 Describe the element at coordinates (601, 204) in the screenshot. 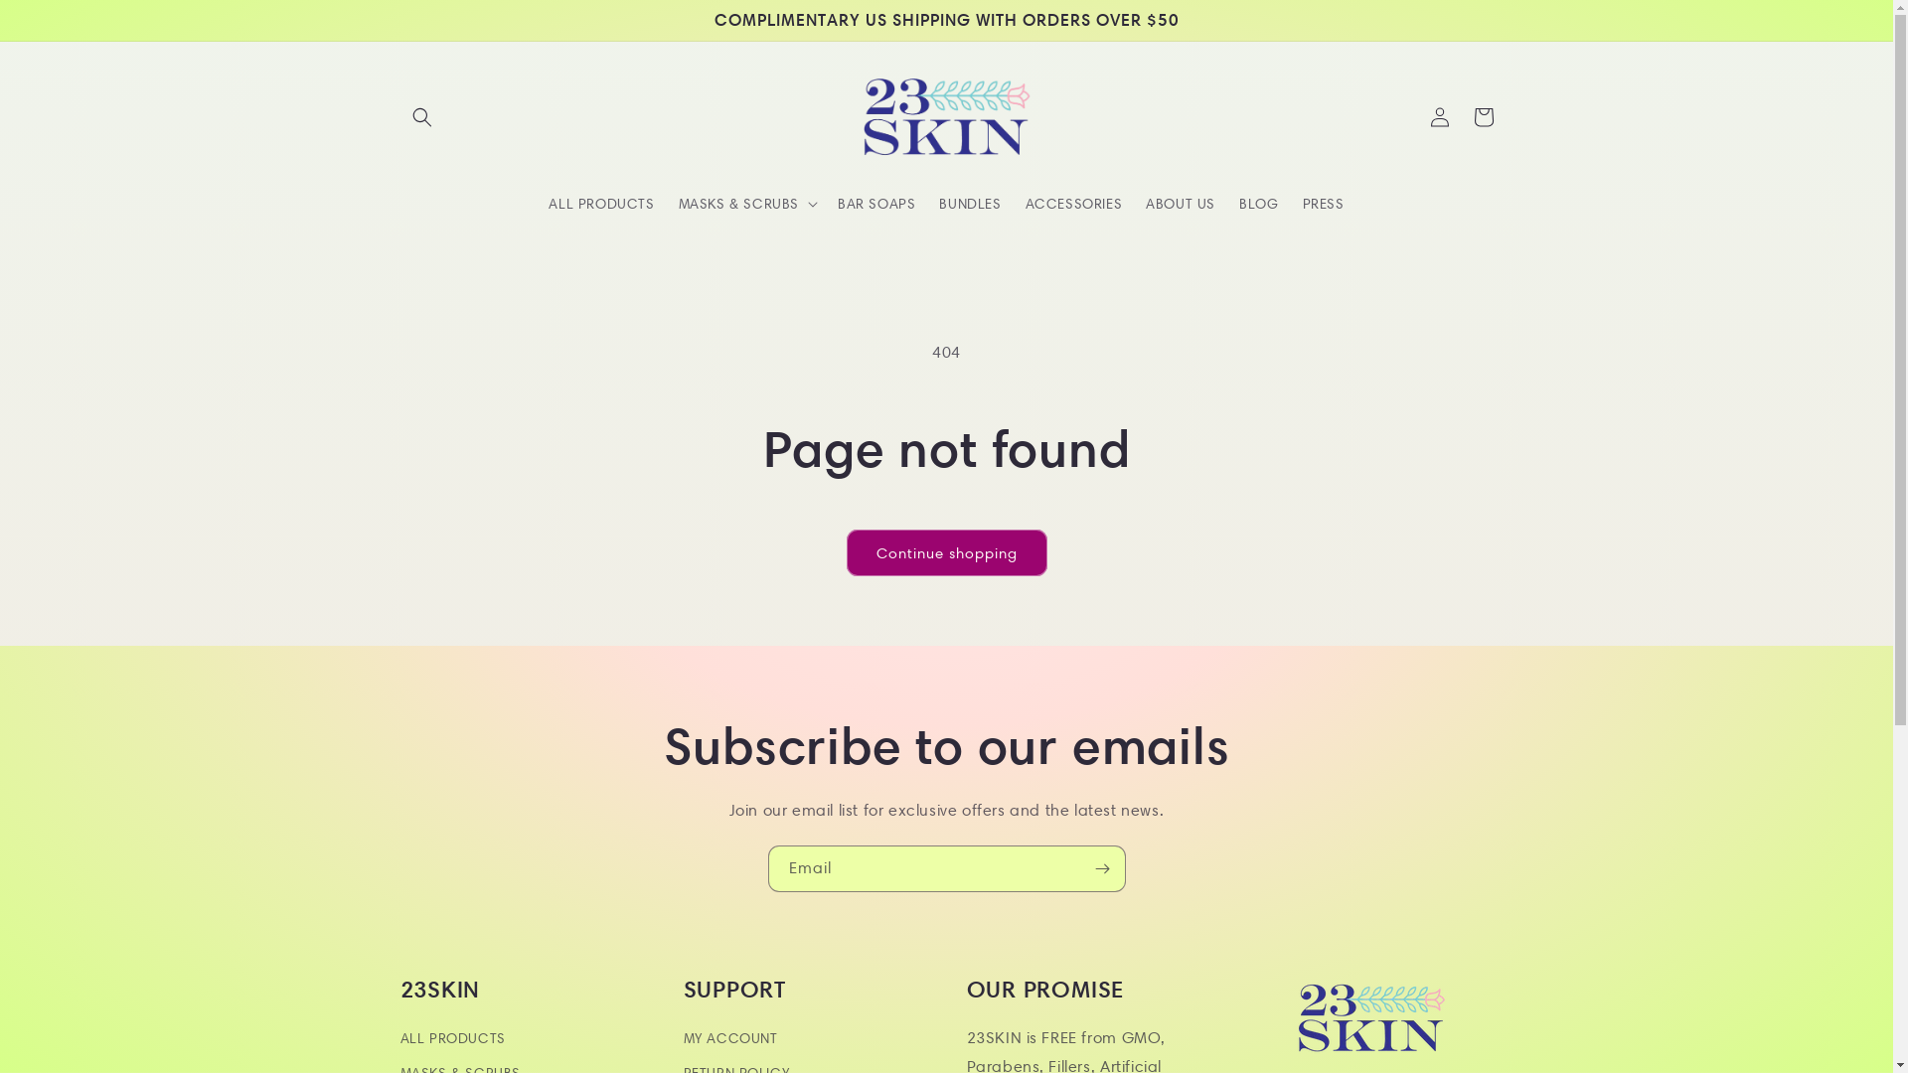

I see `ALL PRODUCTS` at that location.